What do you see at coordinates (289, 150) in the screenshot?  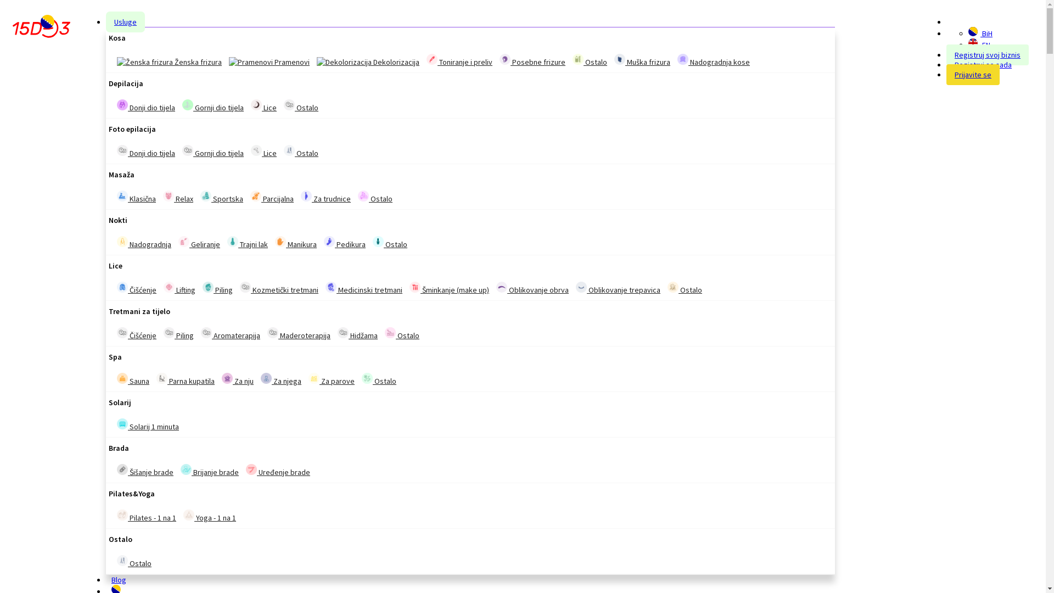 I see `Ostalo` at bounding box center [289, 150].